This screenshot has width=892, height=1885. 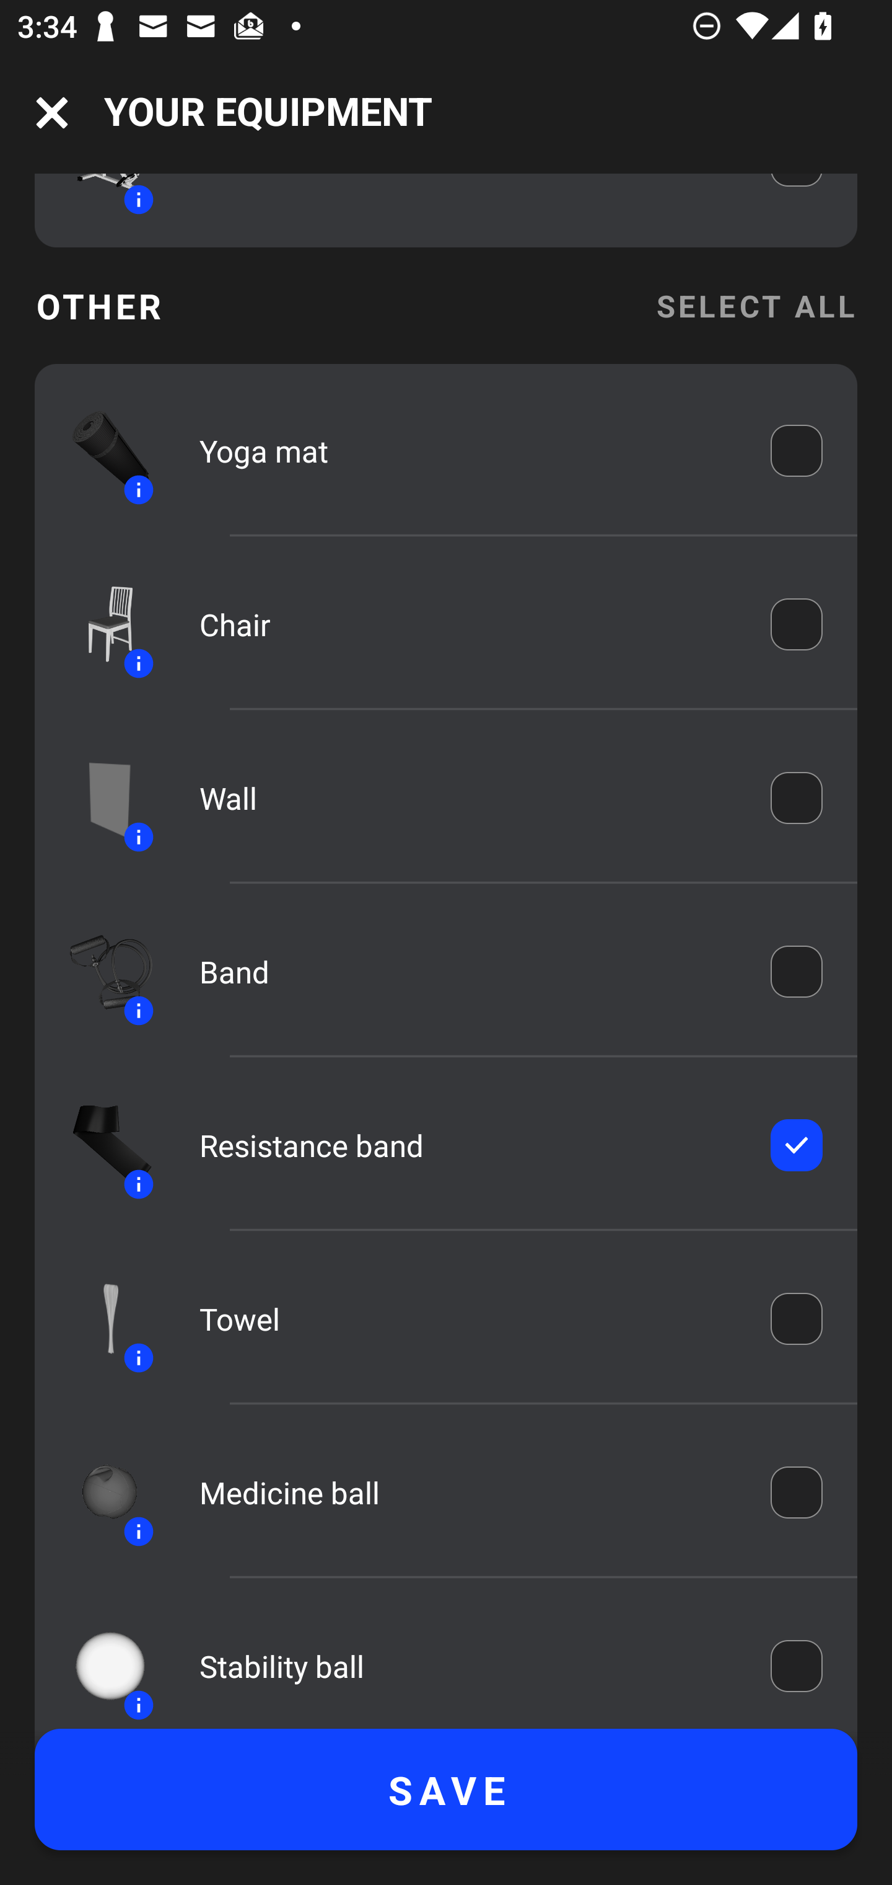 I want to click on Navigation icon, so click(x=52, y=113).